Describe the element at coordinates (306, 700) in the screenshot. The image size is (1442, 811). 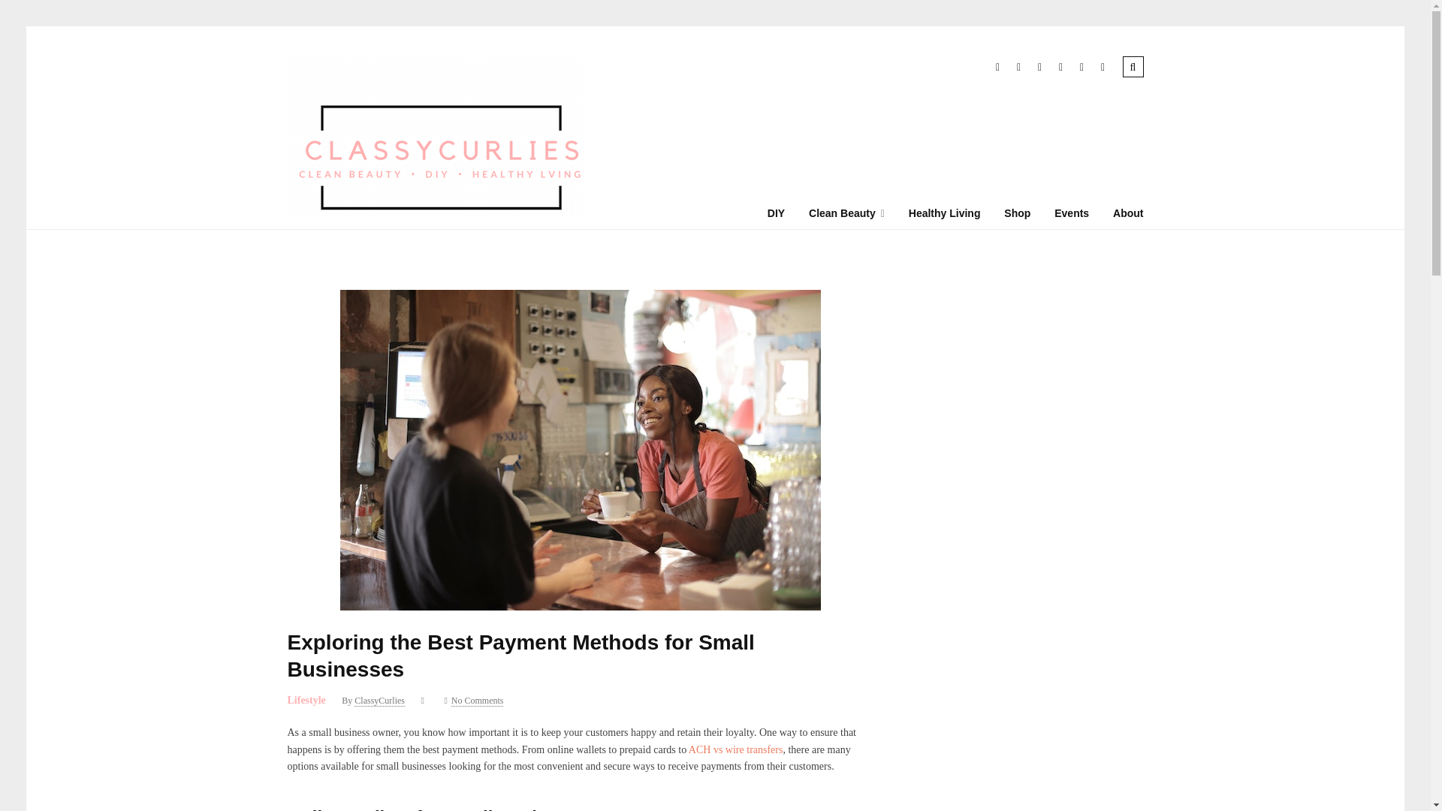
I see `Lifestyle` at that location.